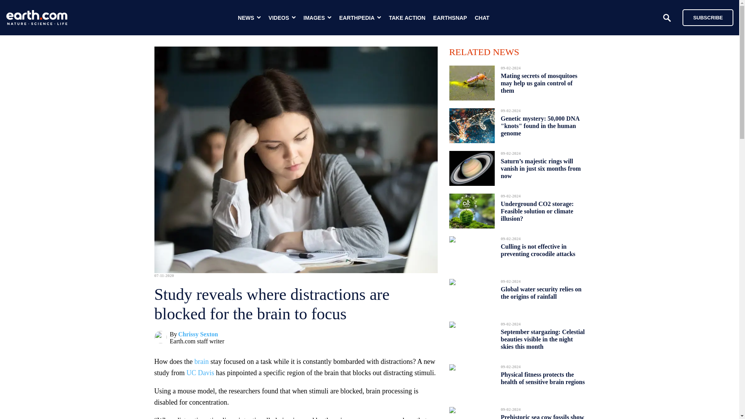 The image size is (745, 419). I want to click on EARTHSNAP, so click(450, 18).